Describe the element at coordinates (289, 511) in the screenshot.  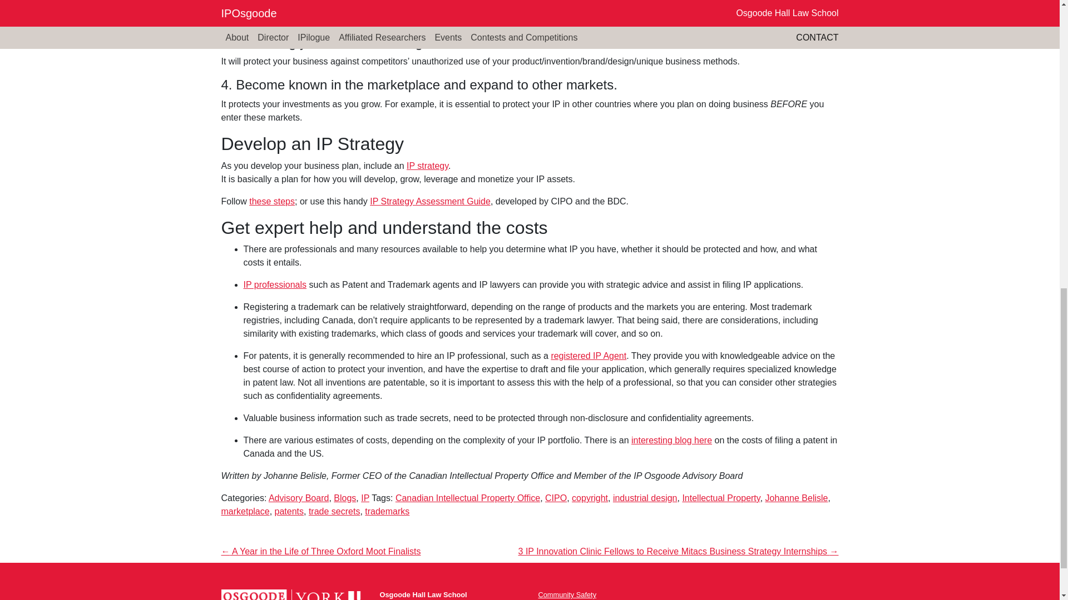
I see `patents` at that location.